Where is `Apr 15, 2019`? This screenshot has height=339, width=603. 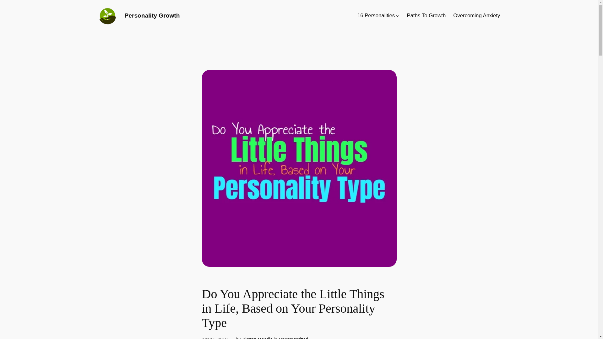 Apr 15, 2019 is located at coordinates (214, 338).